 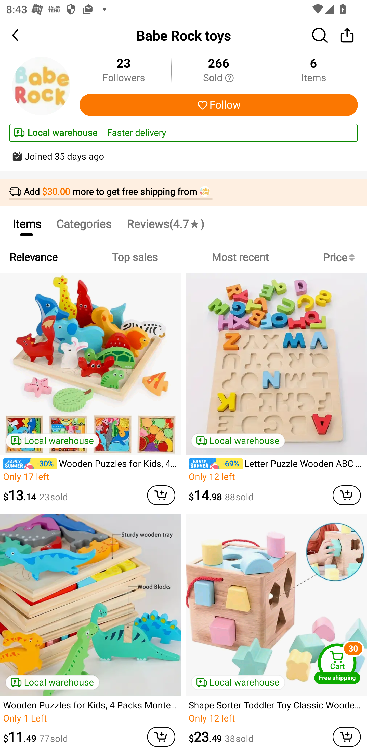 What do you see at coordinates (337, 663) in the screenshot?
I see `Cart Free shipping Cart` at bounding box center [337, 663].